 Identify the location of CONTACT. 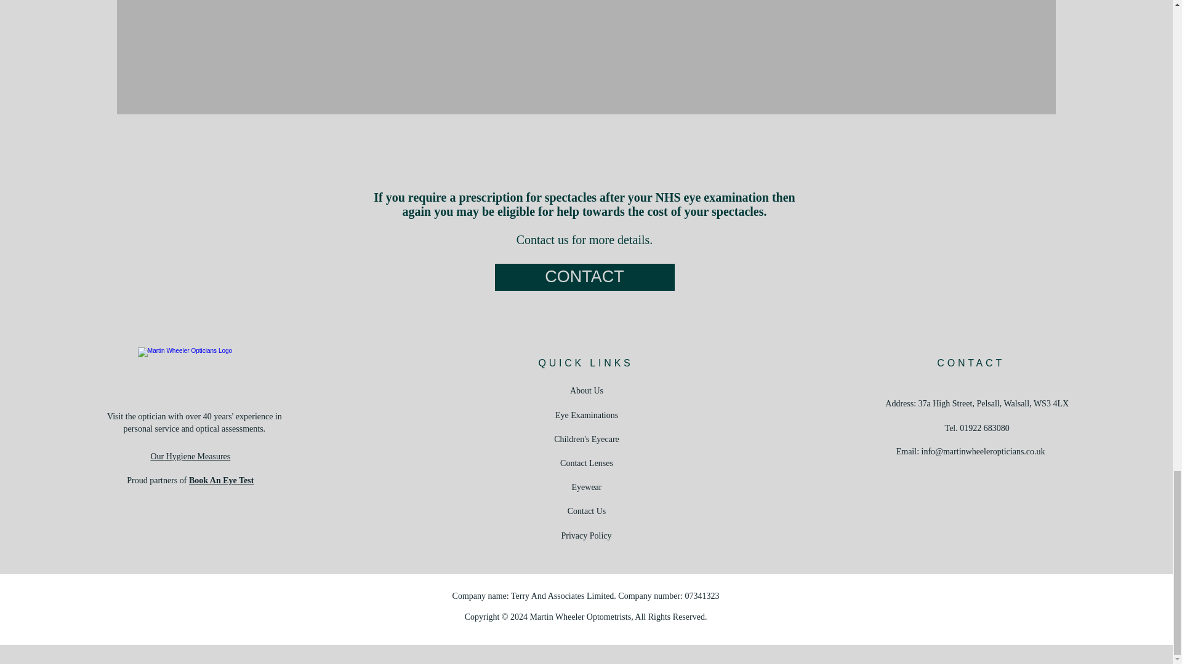
(585, 277).